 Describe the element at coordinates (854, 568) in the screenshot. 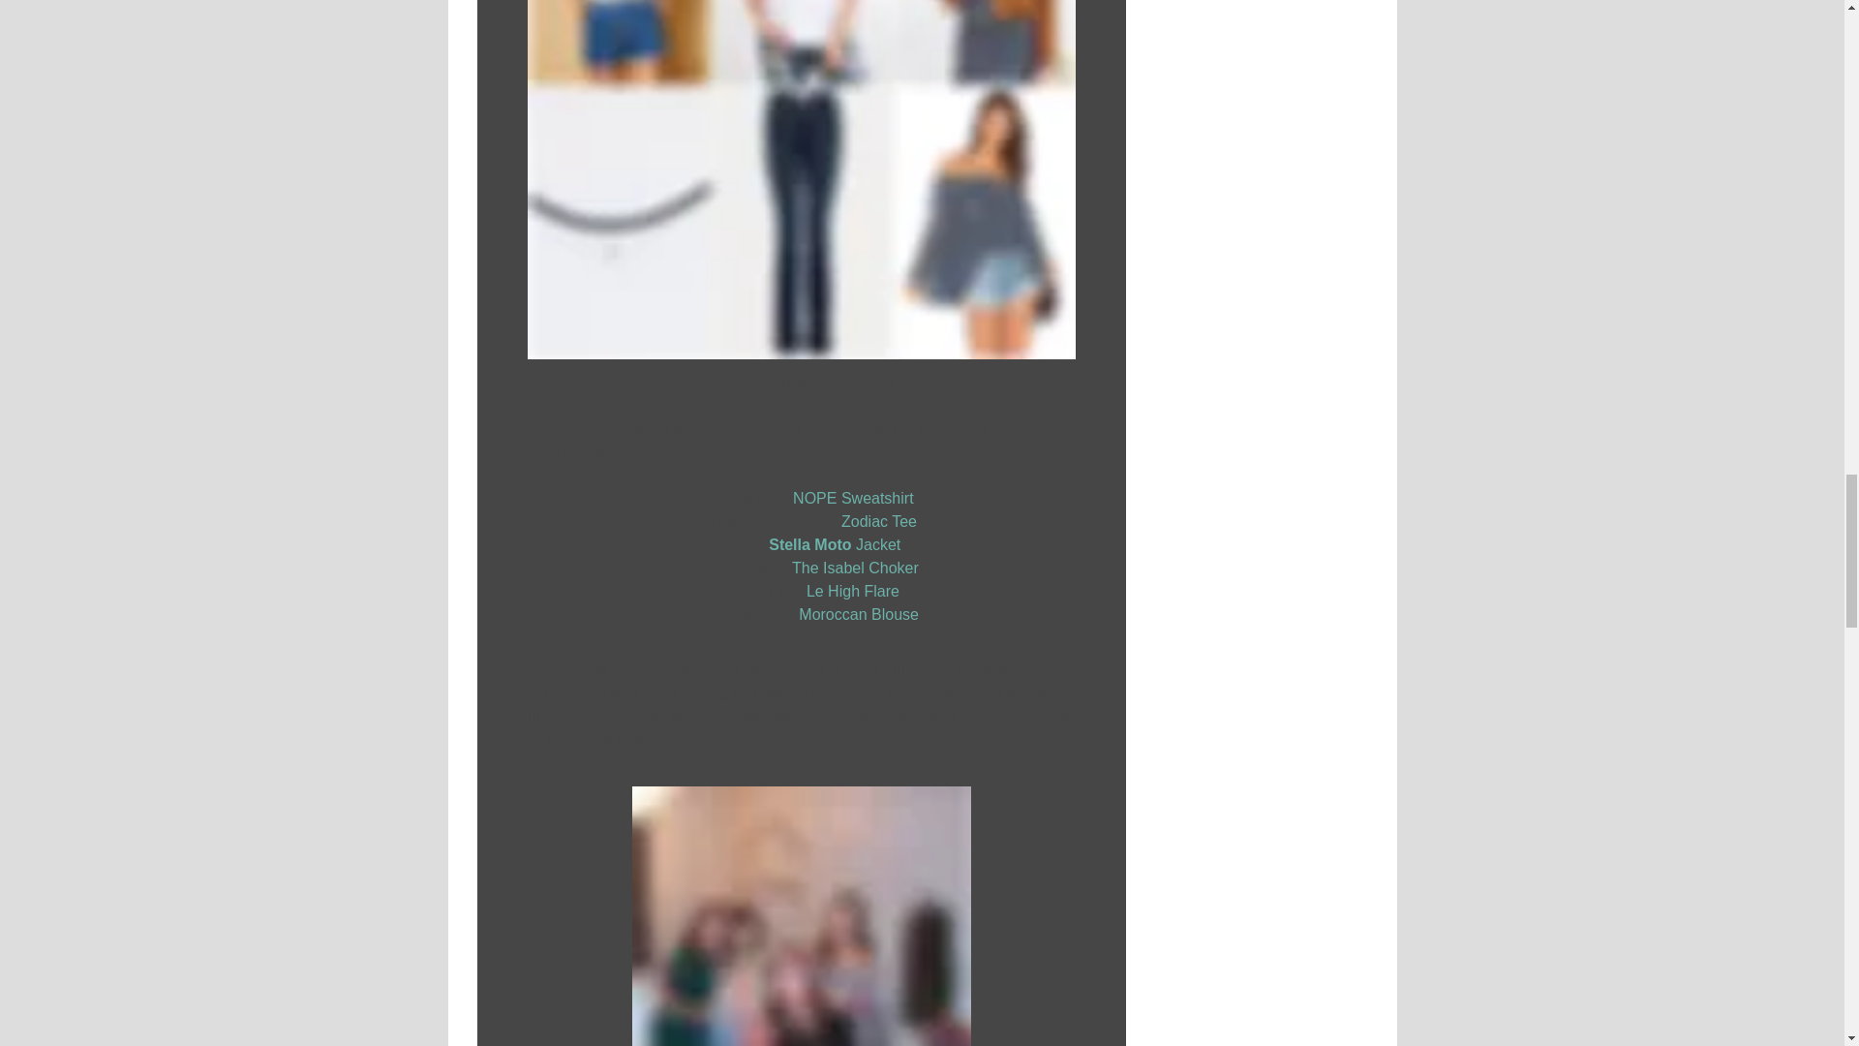

I see `The Isabel Choker` at that location.